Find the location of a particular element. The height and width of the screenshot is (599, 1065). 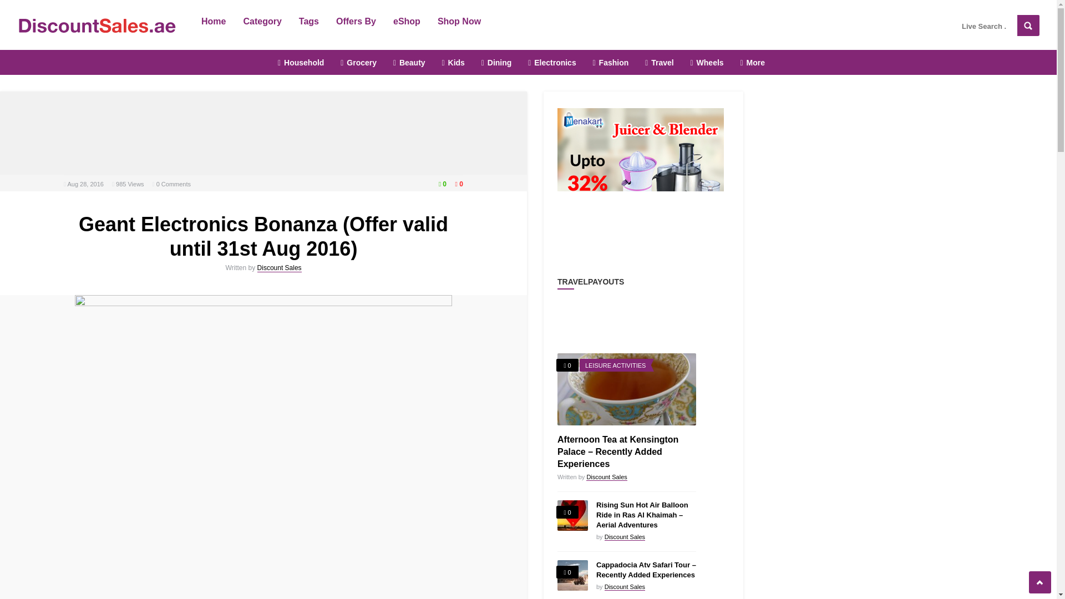

Search is located at coordinates (1028, 26).